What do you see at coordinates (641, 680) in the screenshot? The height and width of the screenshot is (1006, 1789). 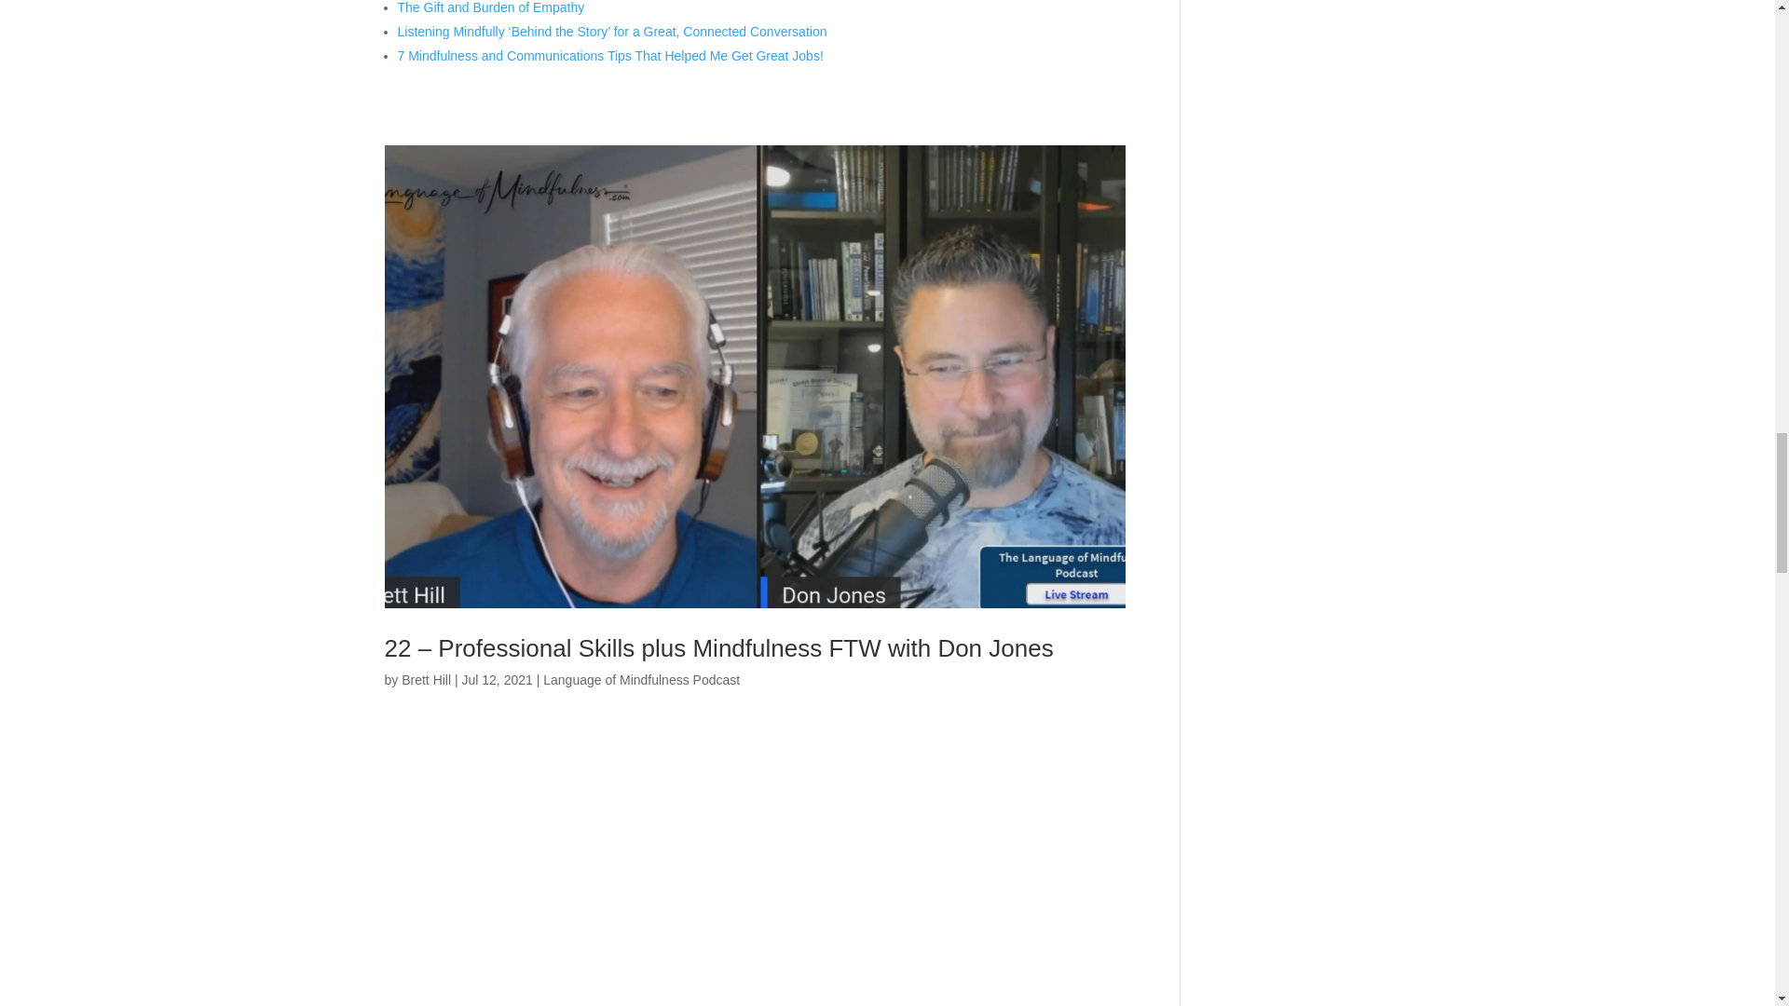 I see `Language of Mindfulness Podcast` at bounding box center [641, 680].